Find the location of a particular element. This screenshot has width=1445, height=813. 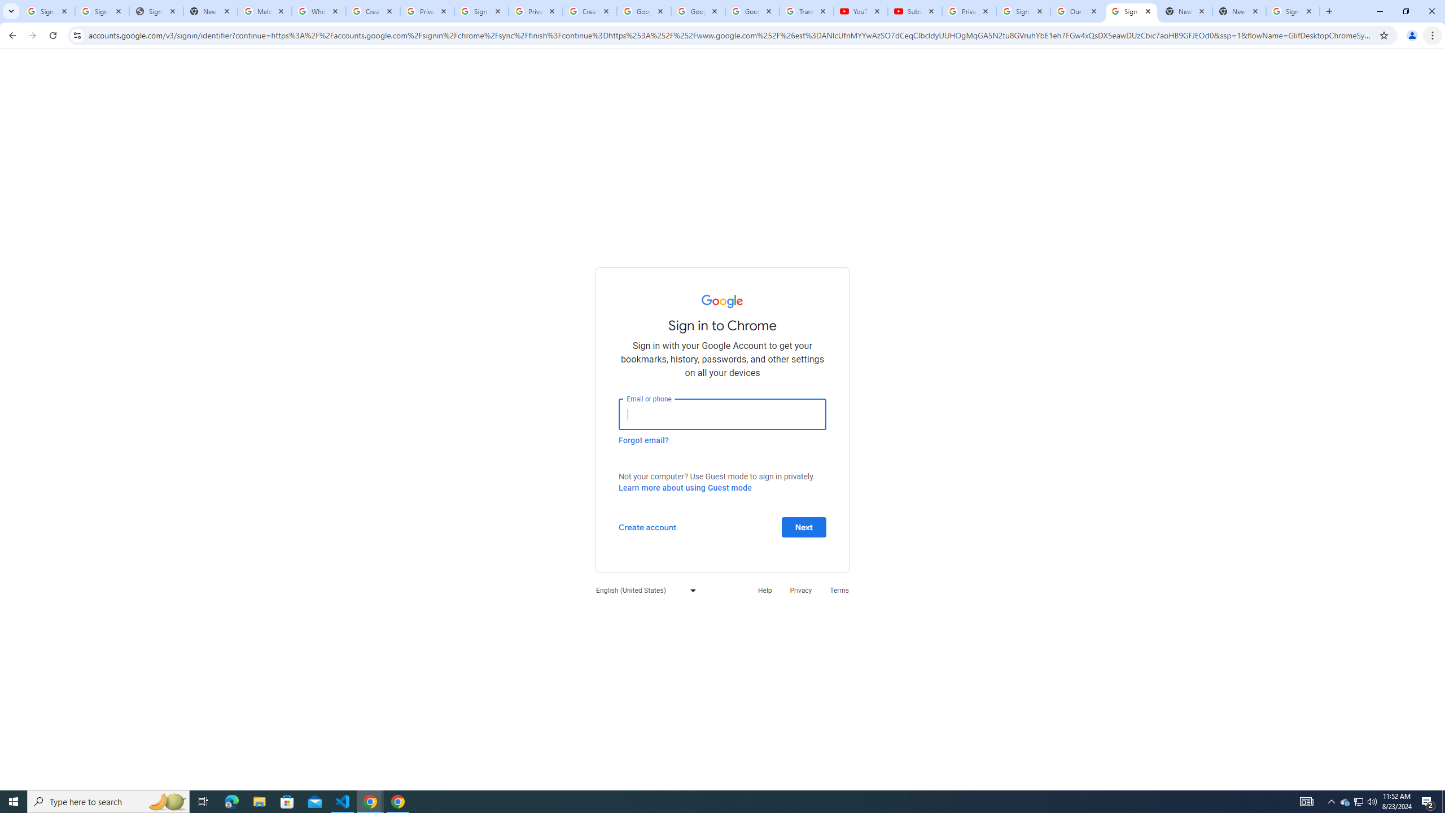

Sign in - Google Accounts is located at coordinates (481, 11).